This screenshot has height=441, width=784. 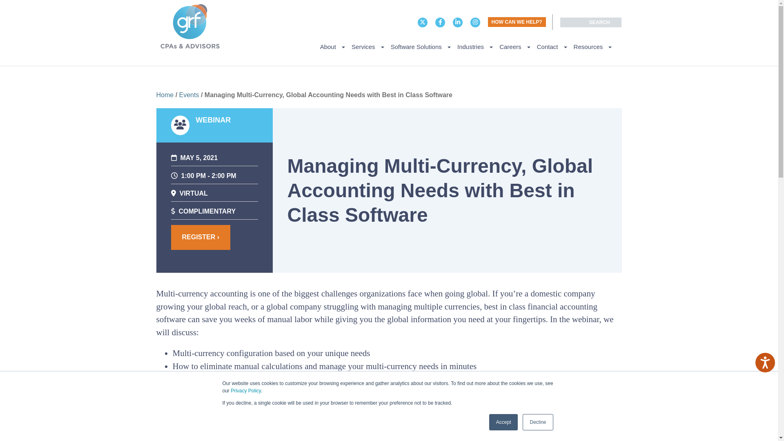 I want to click on Accept, so click(x=504, y=422).